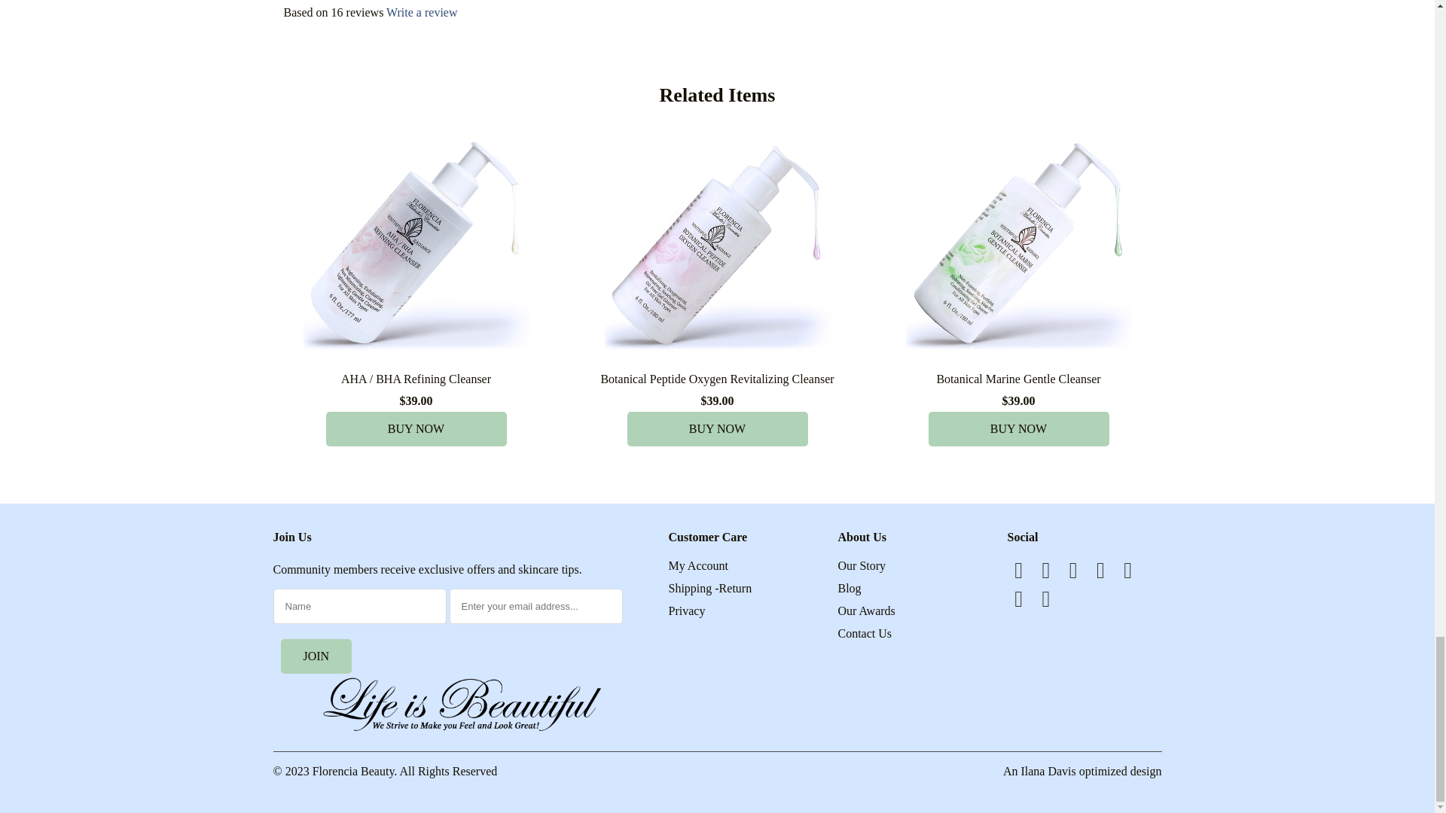 This screenshot has height=813, width=1446. Describe the element at coordinates (1018, 428) in the screenshot. I see `Buy now` at that location.